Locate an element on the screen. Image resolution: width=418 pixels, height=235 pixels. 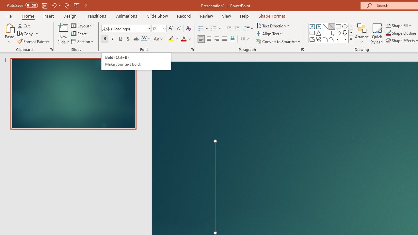
Numbering is located at coordinates (214, 29).